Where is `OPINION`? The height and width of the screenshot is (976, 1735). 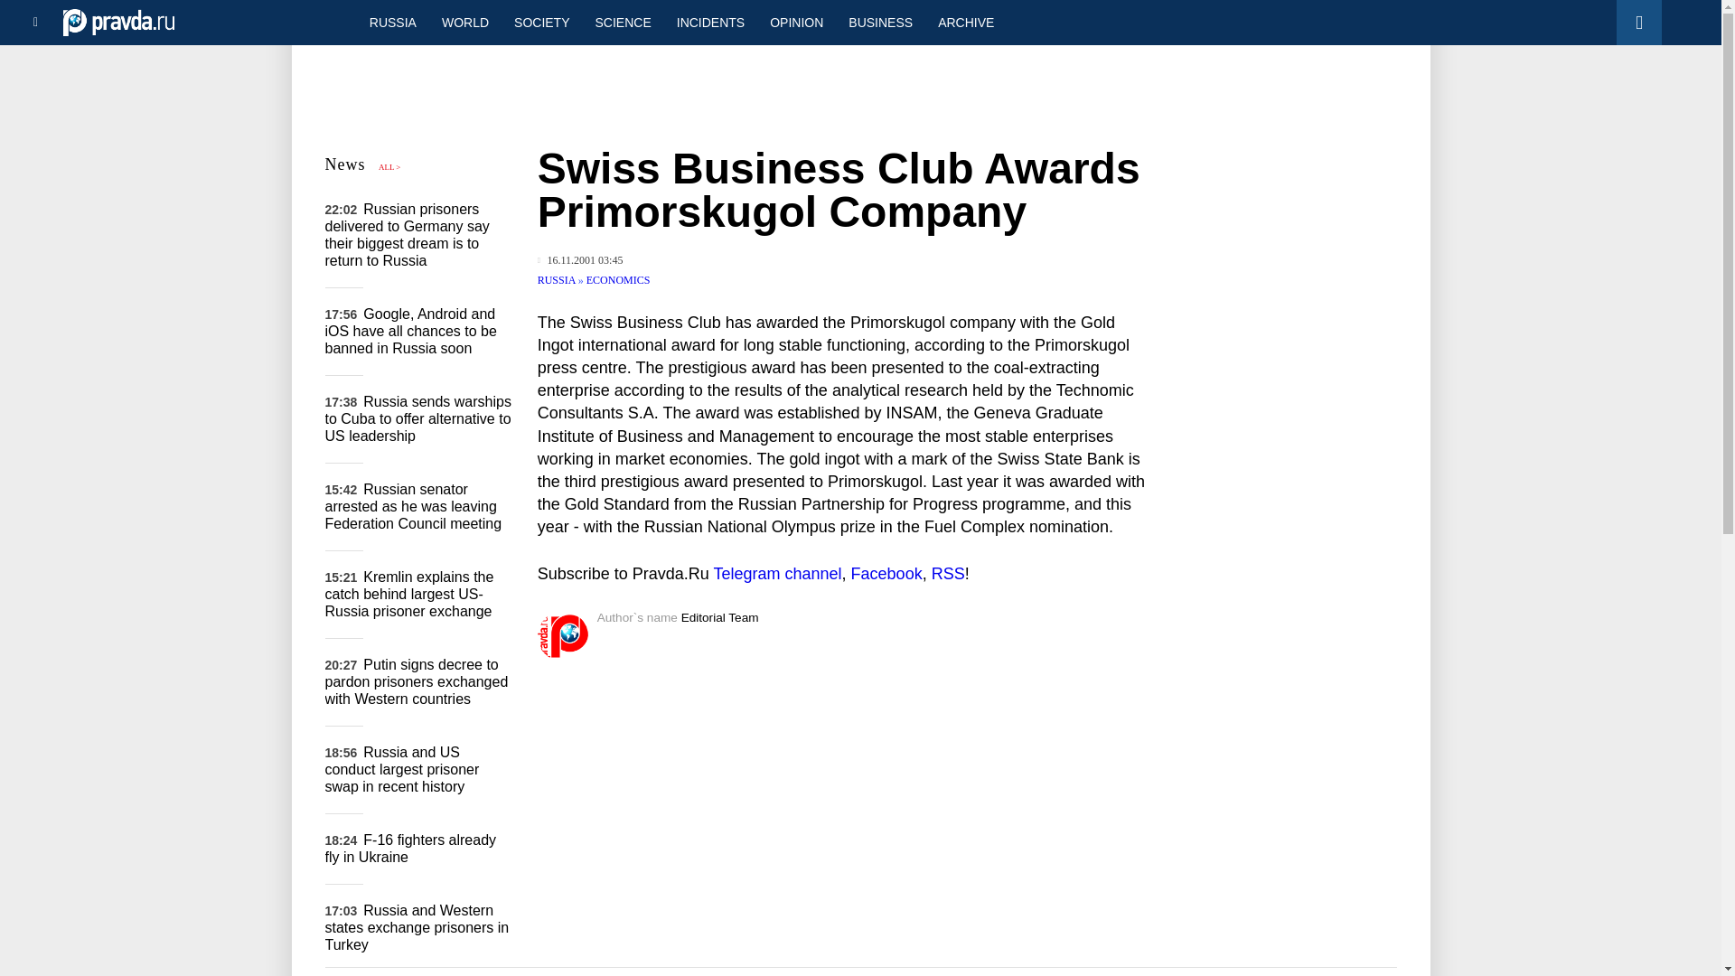 OPINION is located at coordinates (796, 22).